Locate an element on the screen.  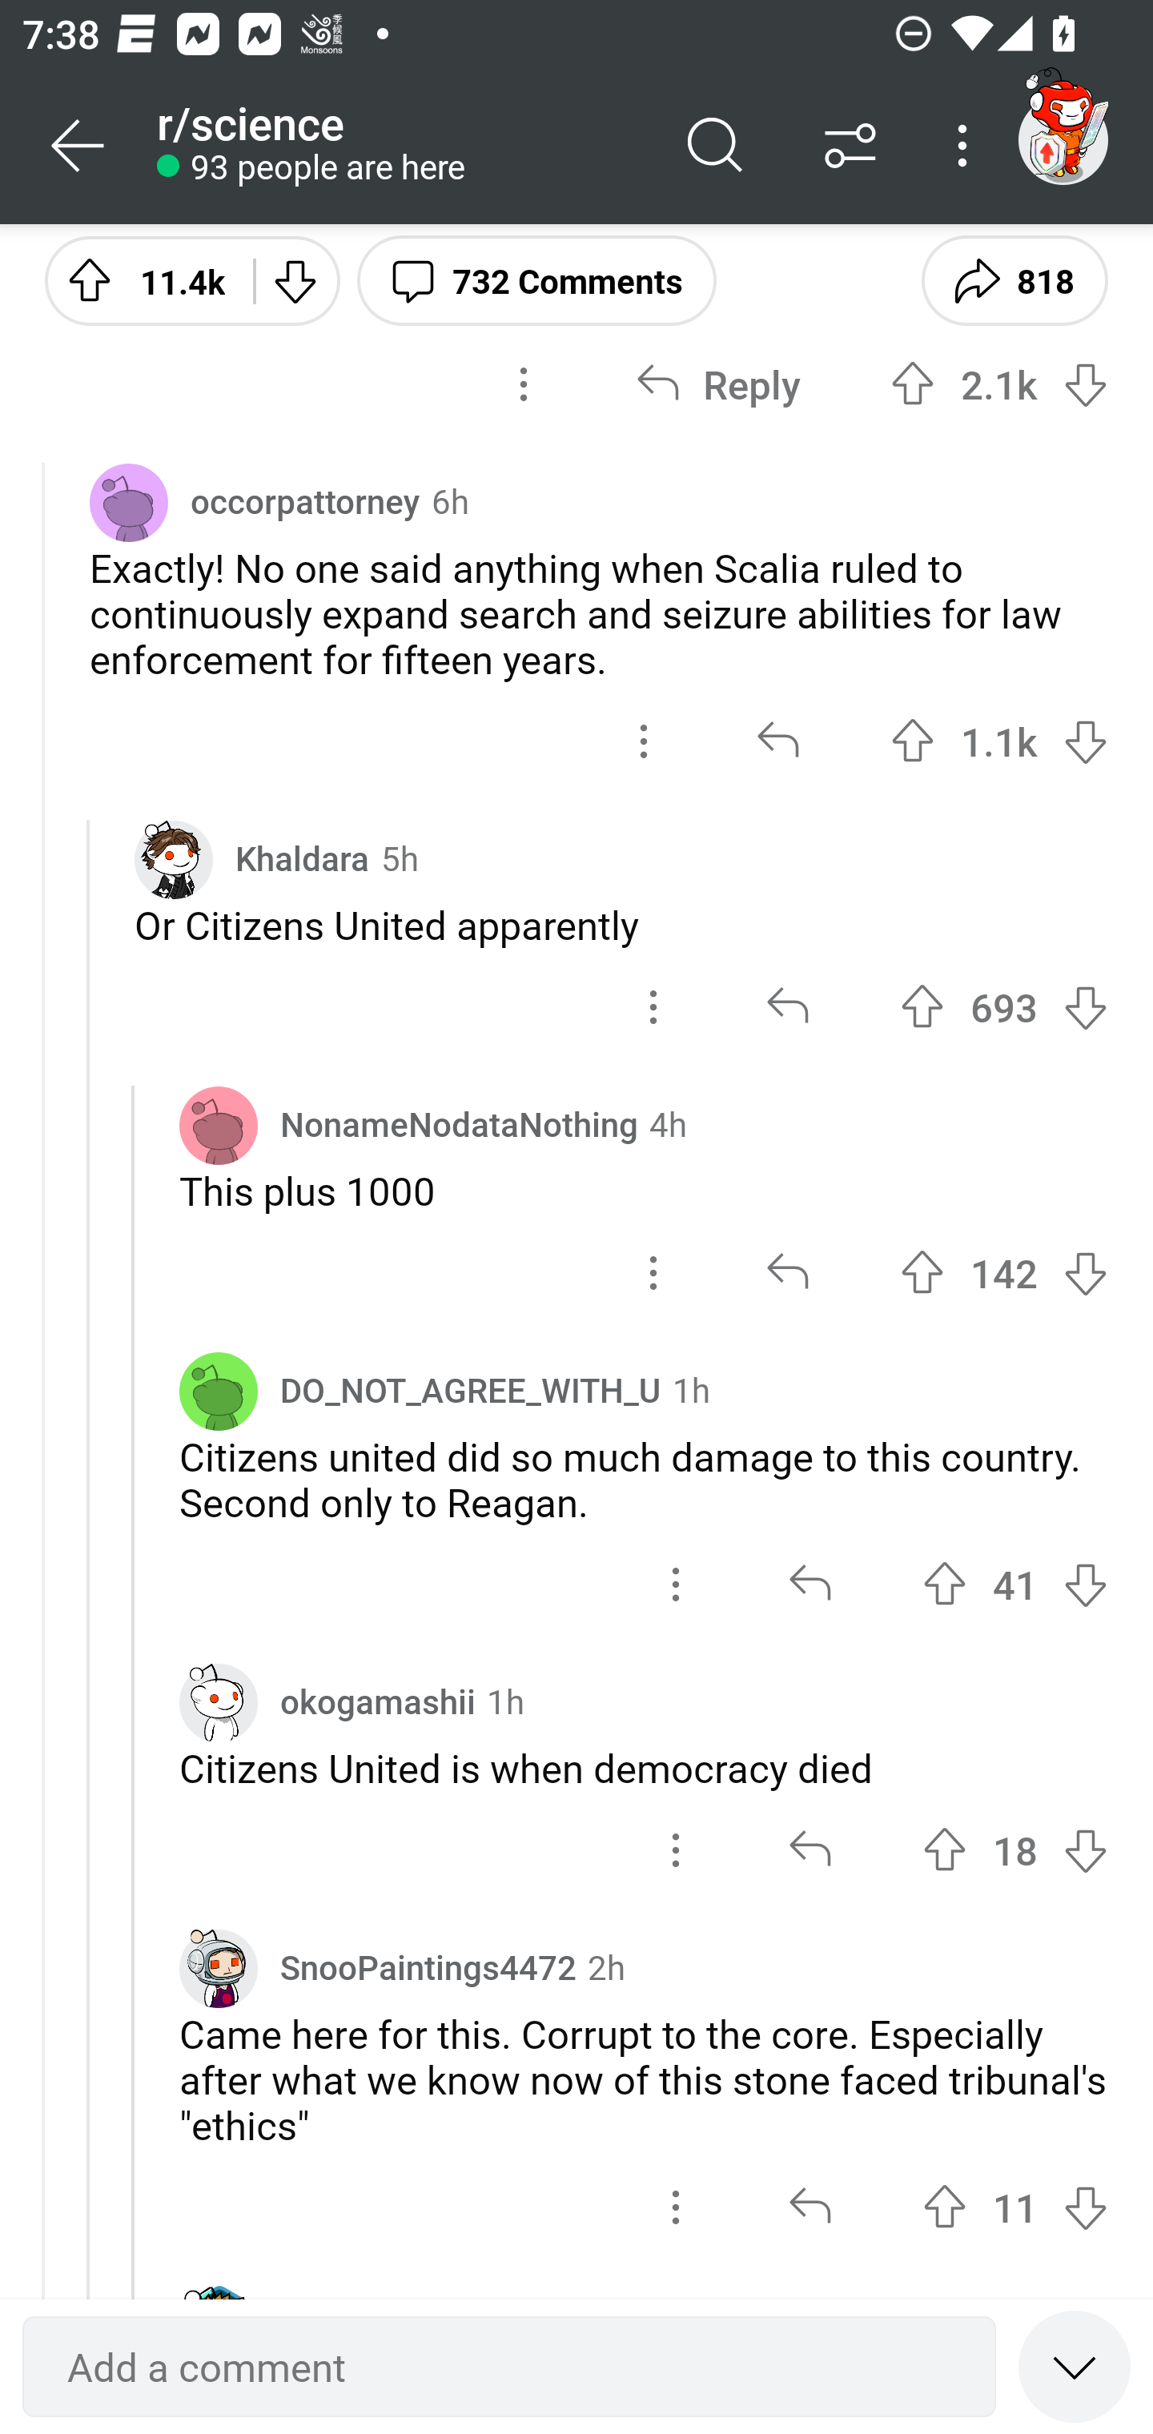
Share 818 is located at coordinates (1014, 279).